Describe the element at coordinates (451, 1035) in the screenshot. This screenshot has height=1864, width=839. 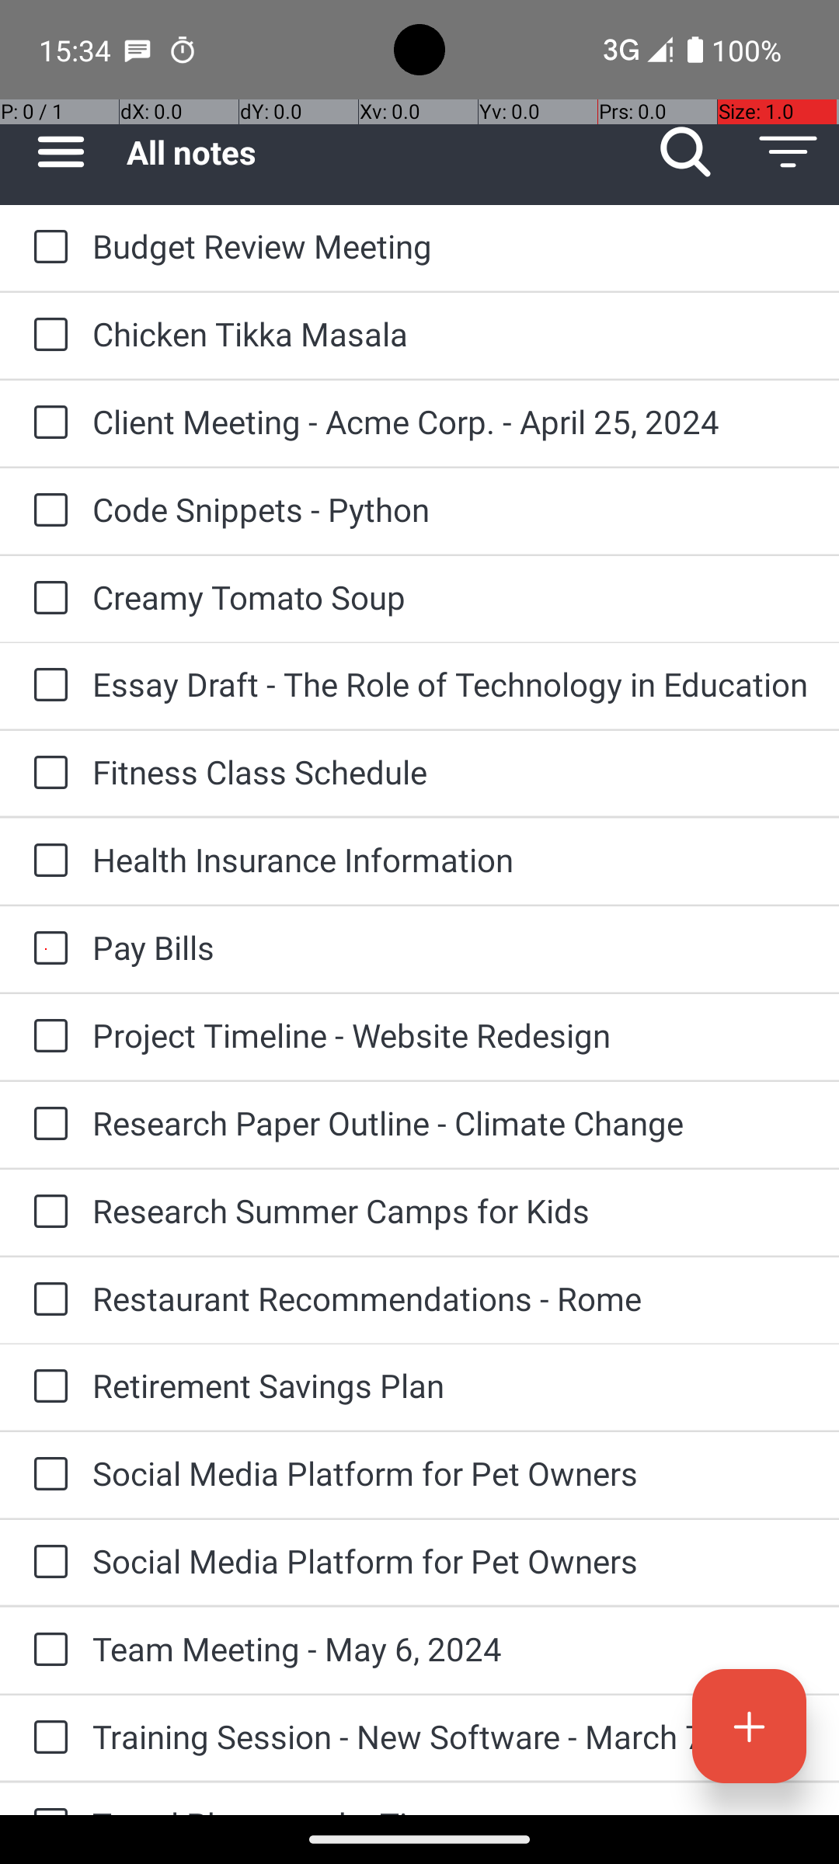
I see `Project Timeline - Website Redesign` at that location.